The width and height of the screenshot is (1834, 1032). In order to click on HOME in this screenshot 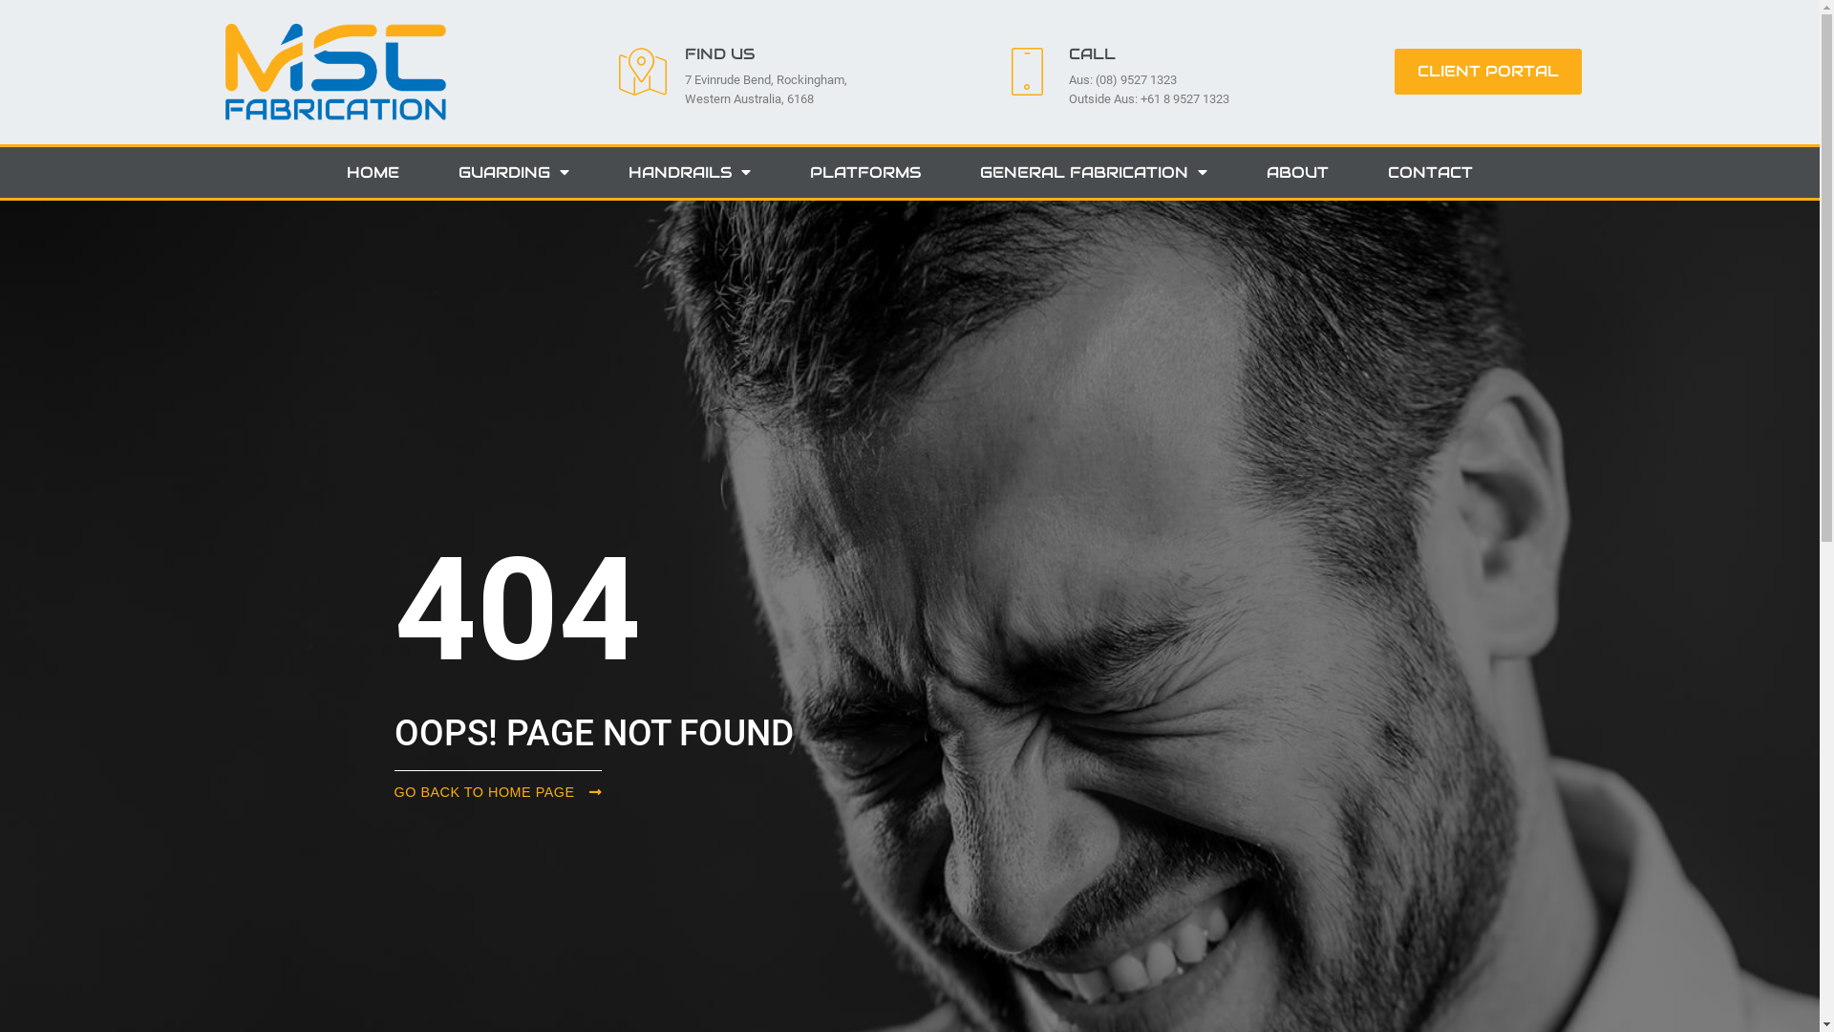, I will do `click(373, 172)`.